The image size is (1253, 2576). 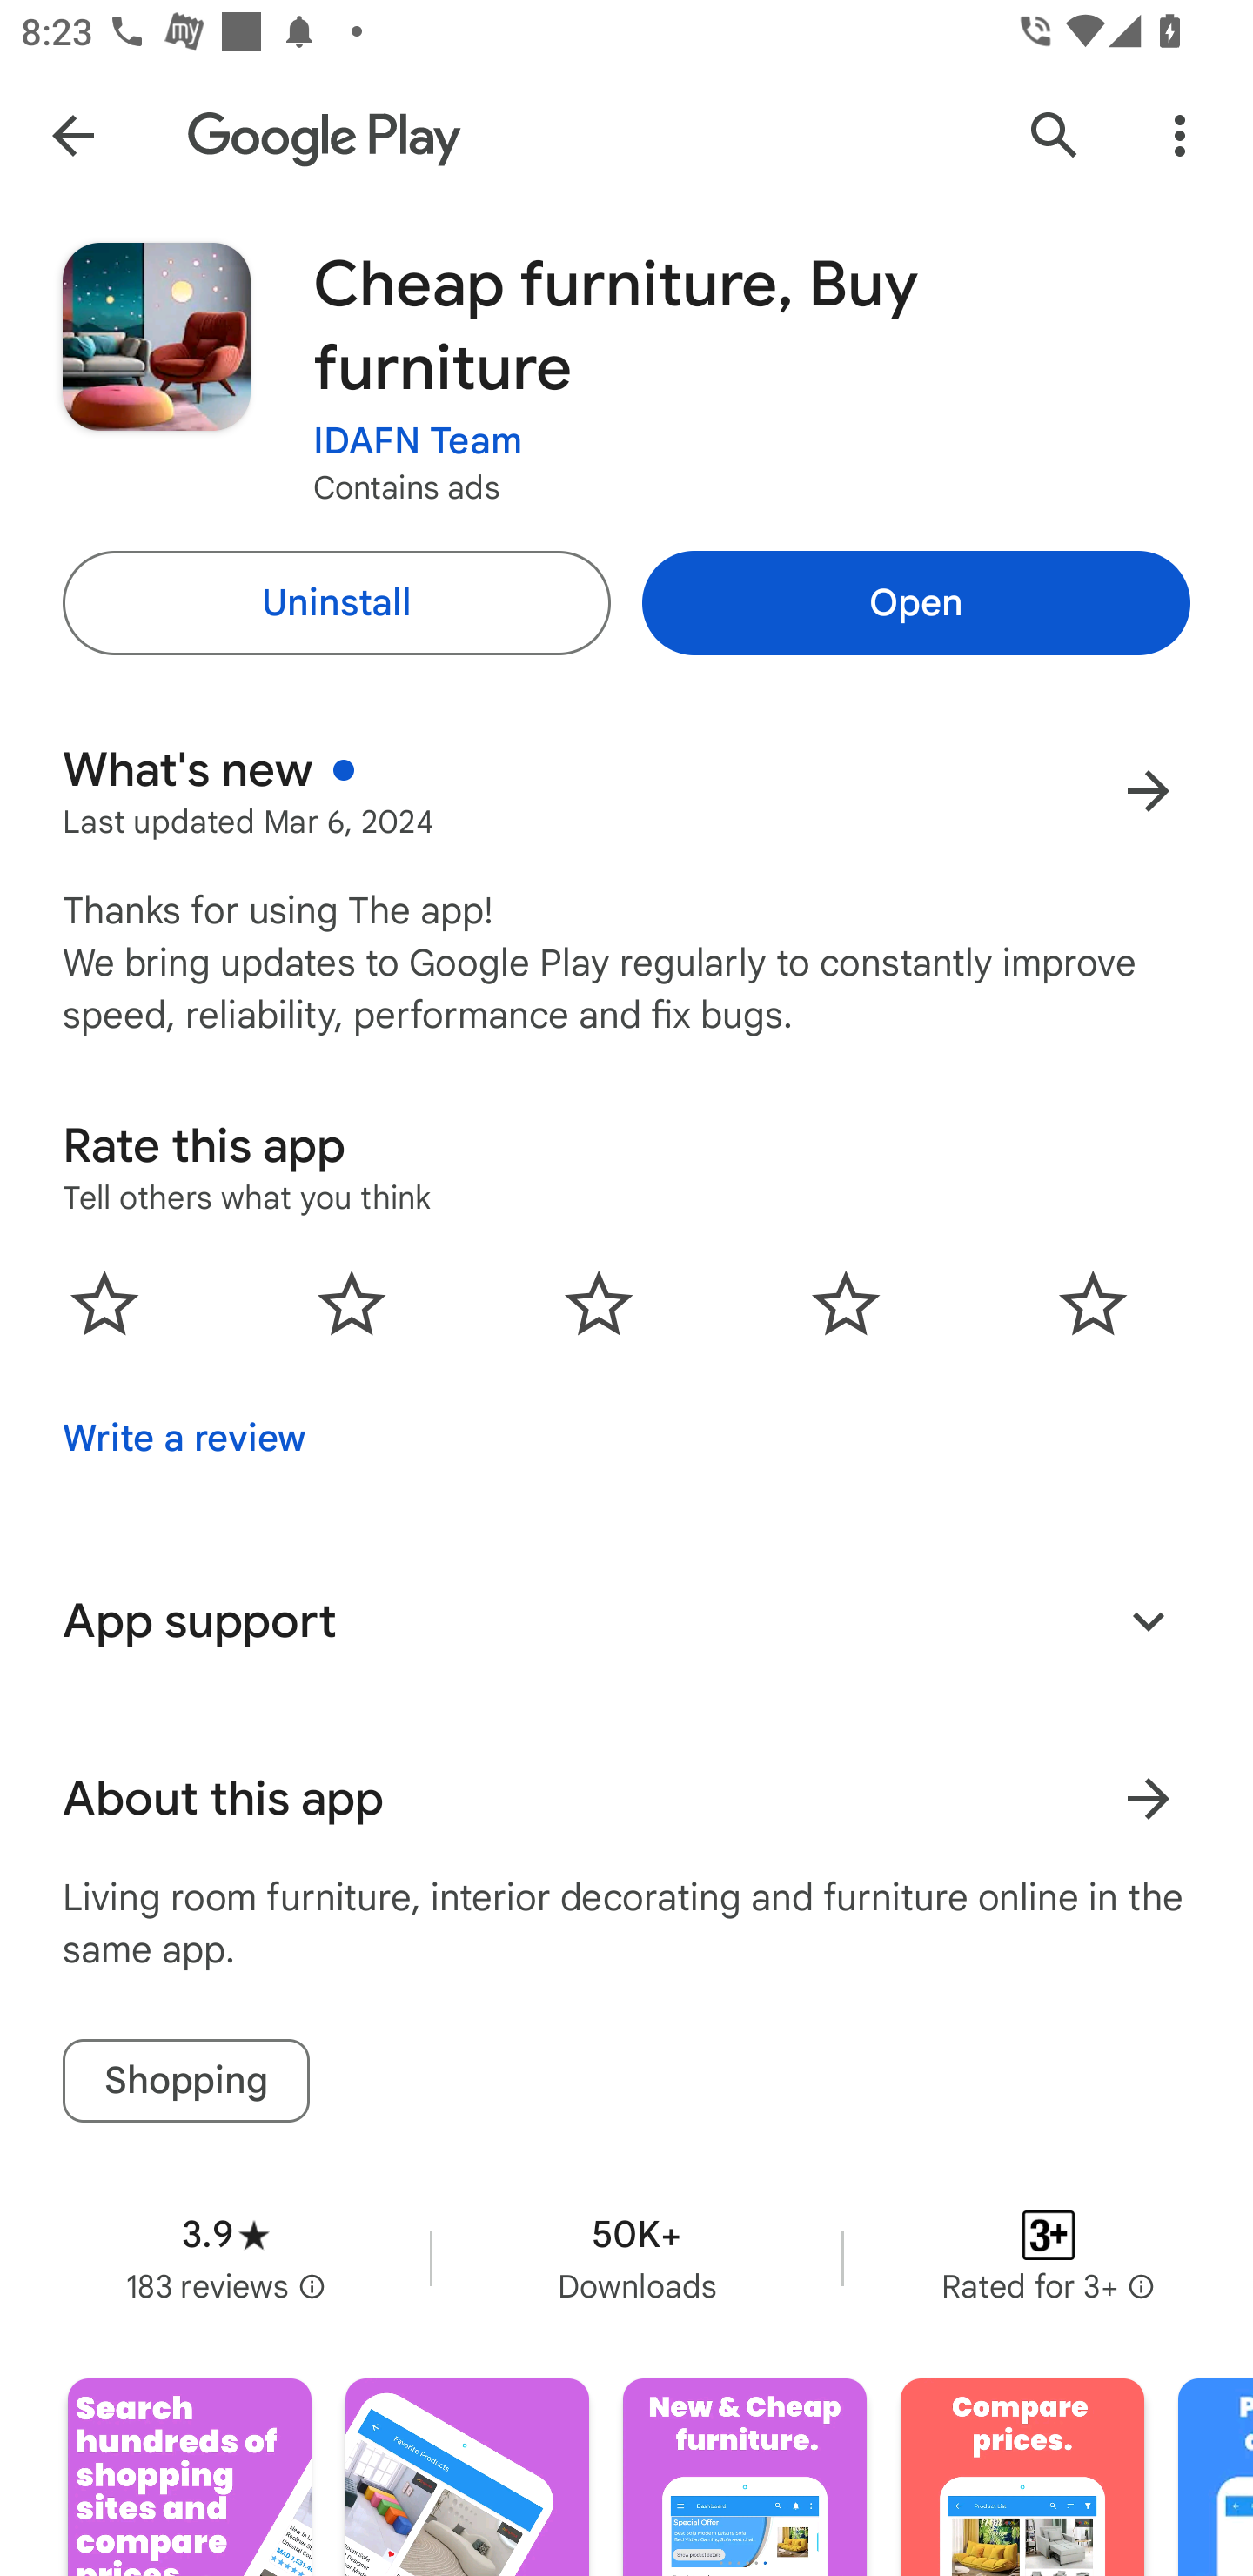 What do you see at coordinates (1055, 134) in the screenshot?
I see `Search Google Play` at bounding box center [1055, 134].